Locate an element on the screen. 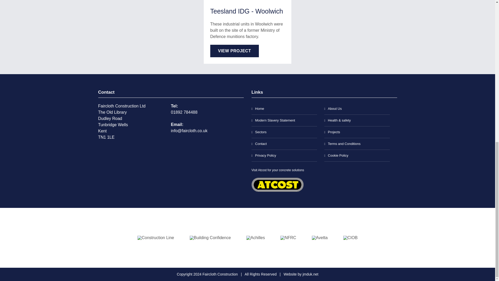 The image size is (499, 281). Sectors is located at coordinates (284, 132).